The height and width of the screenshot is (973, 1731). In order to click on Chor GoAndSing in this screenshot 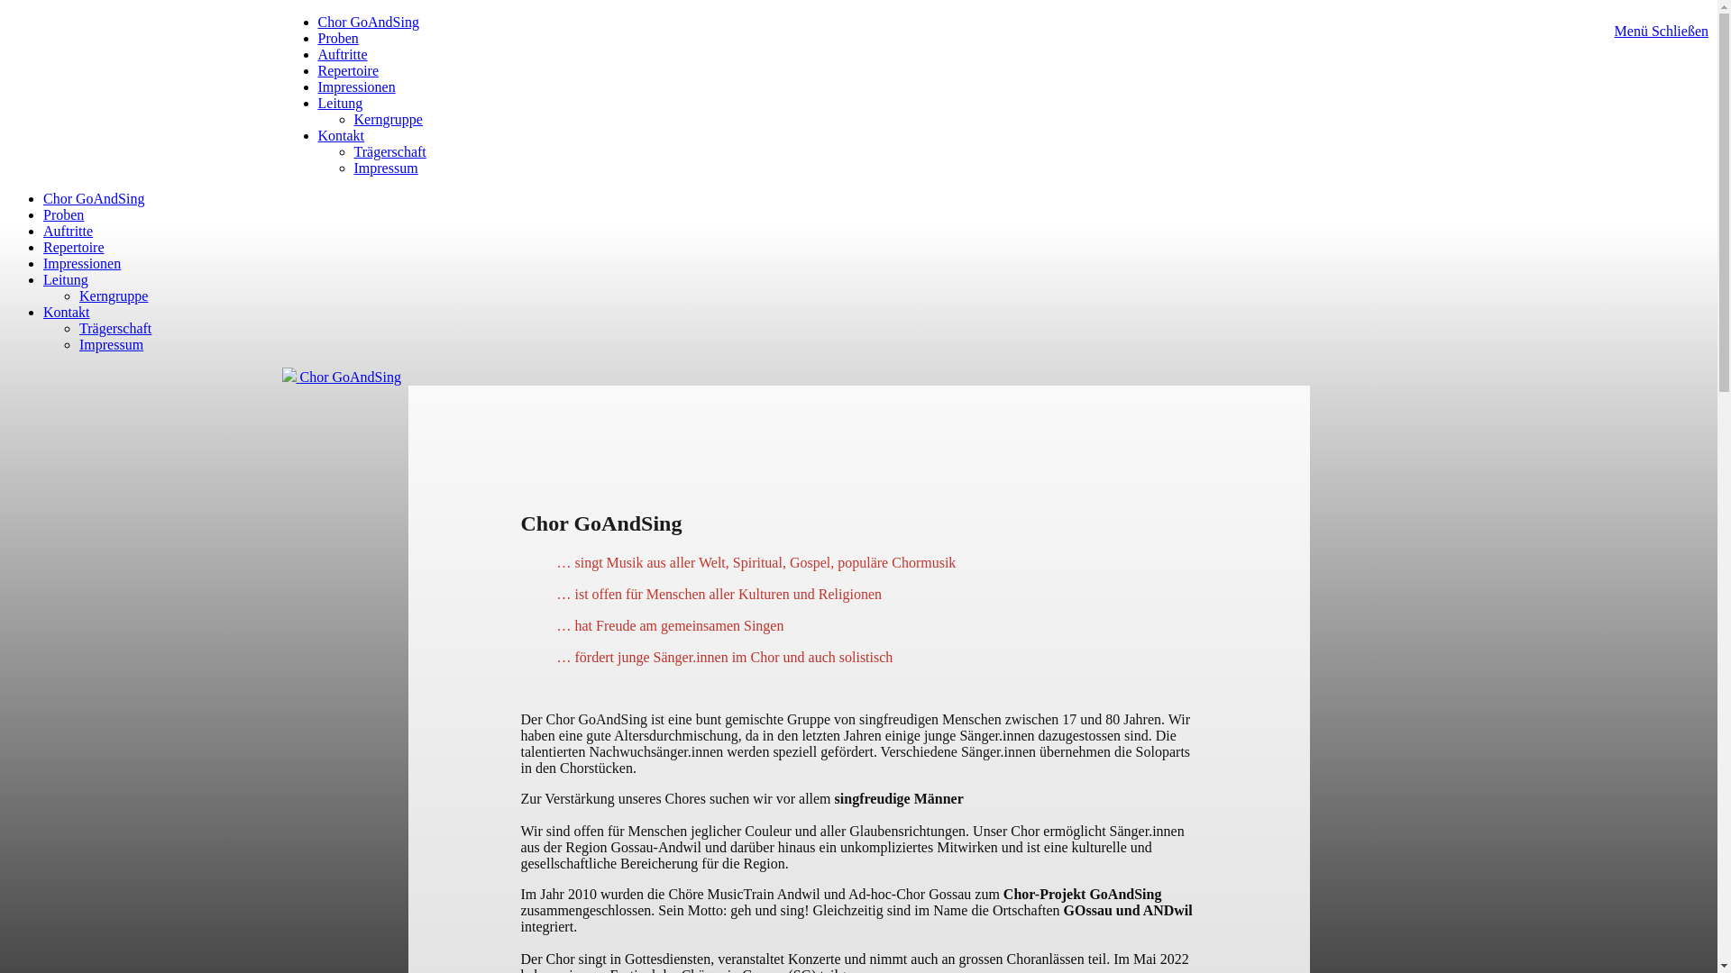, I will do `click(94, 198)`.